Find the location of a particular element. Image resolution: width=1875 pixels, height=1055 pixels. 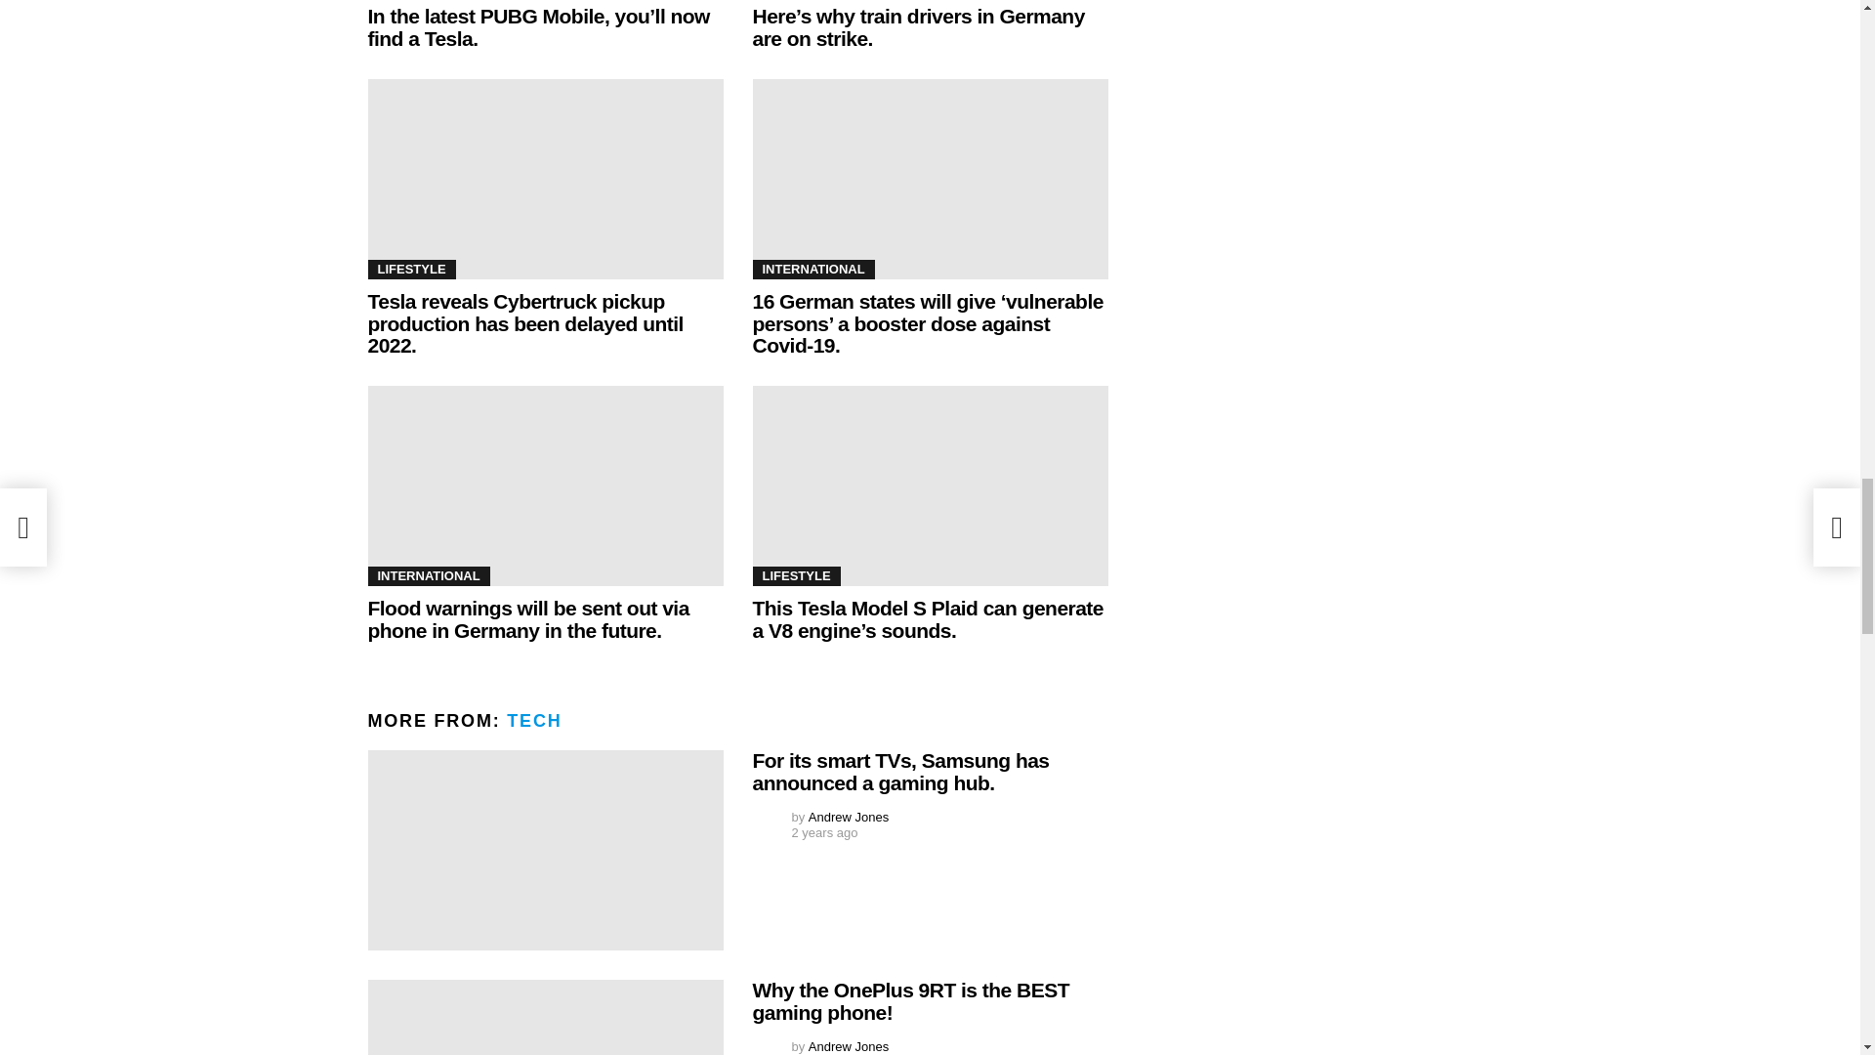

Posts by Andrew Jones is located at coordinates (848, 817).